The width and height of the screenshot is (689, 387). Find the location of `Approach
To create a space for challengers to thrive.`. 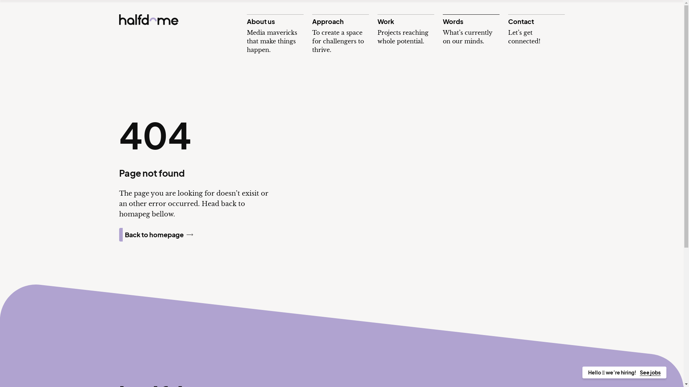

Approach
To create a space for challengers to thrive. is located at coordinates (341, 34).